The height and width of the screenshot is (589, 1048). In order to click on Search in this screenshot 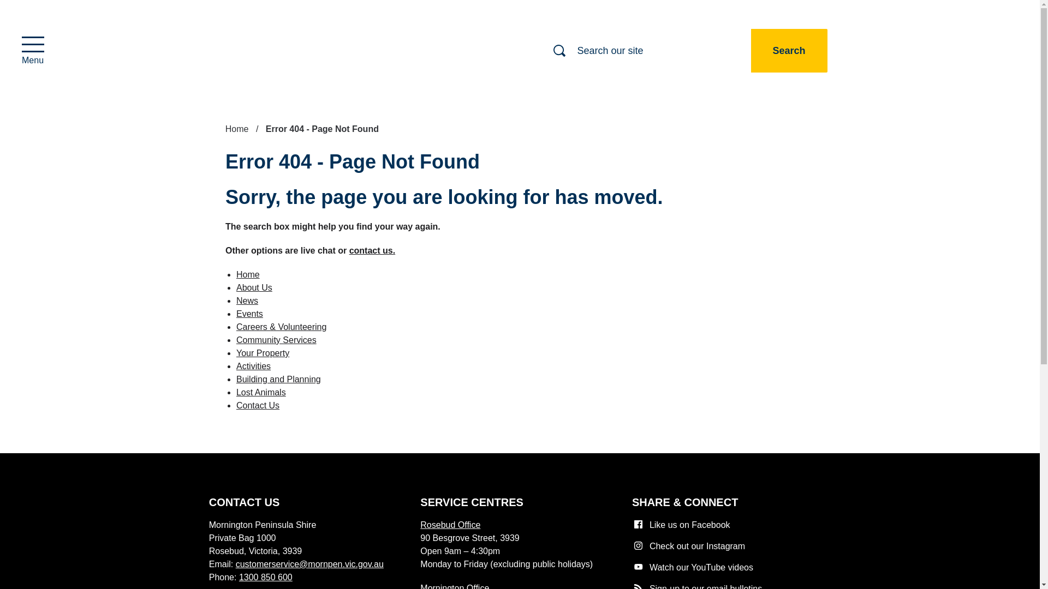, I will do `click(263, 353)`.